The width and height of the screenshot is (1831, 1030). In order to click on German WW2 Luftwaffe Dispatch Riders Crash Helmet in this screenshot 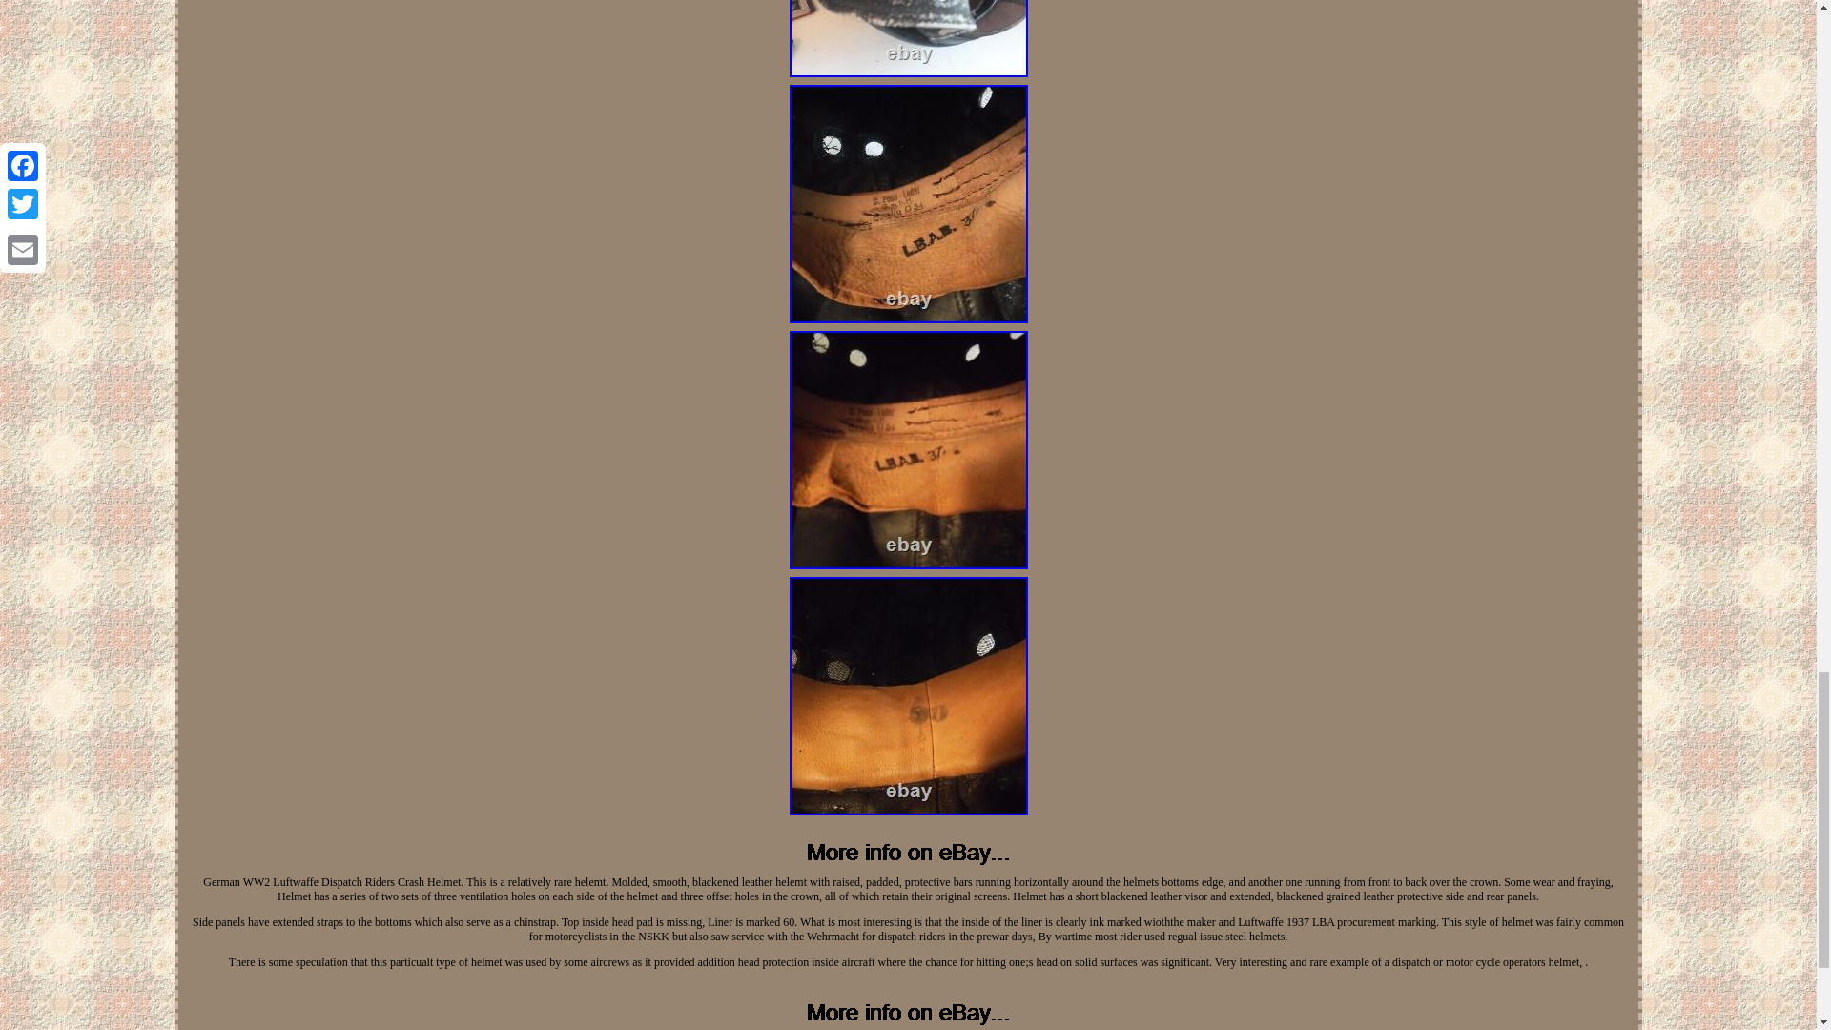, I will do `click(908, 853)`.